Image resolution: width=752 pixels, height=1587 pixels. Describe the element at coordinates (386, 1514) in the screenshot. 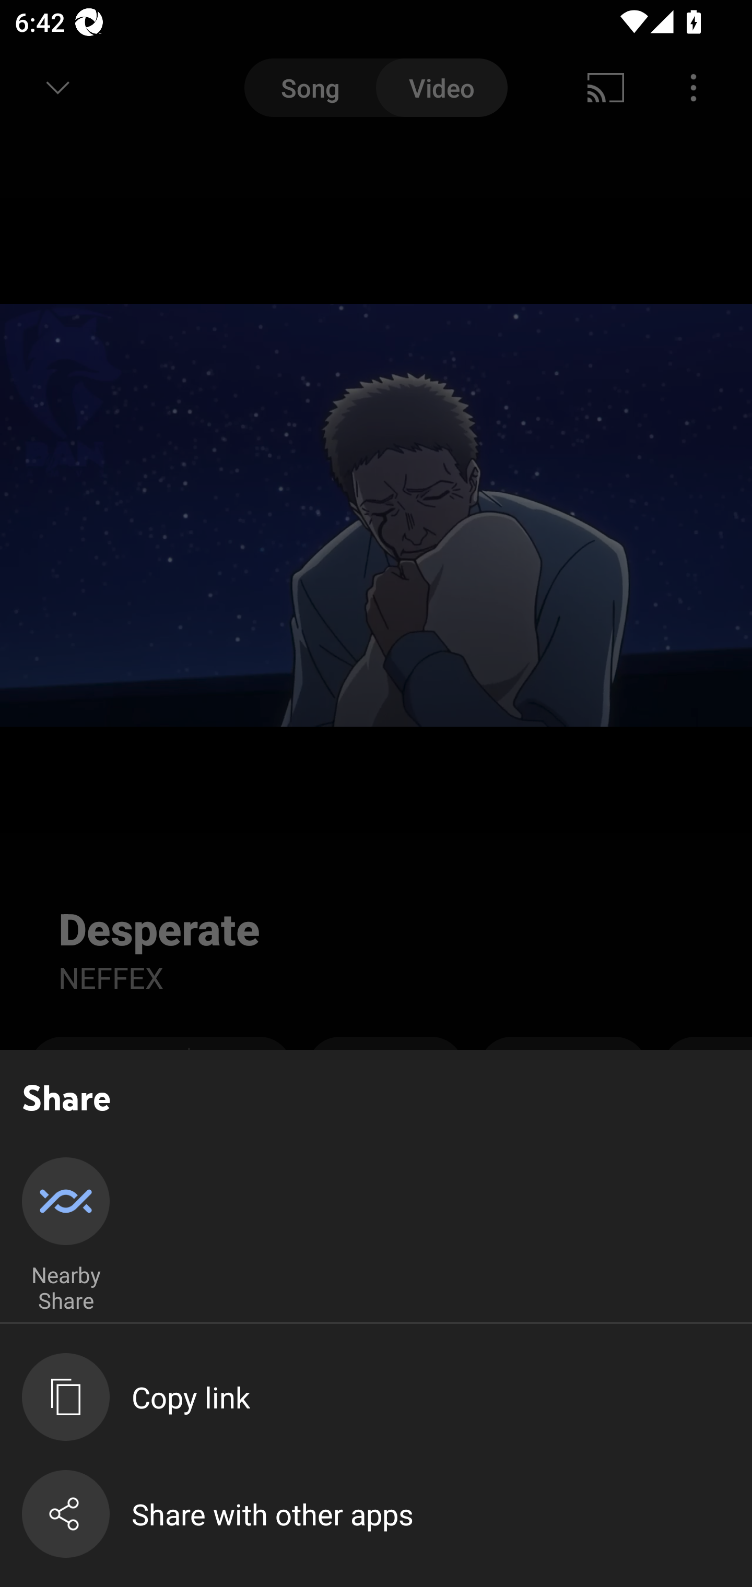

I see `Share with other apps` at that location.